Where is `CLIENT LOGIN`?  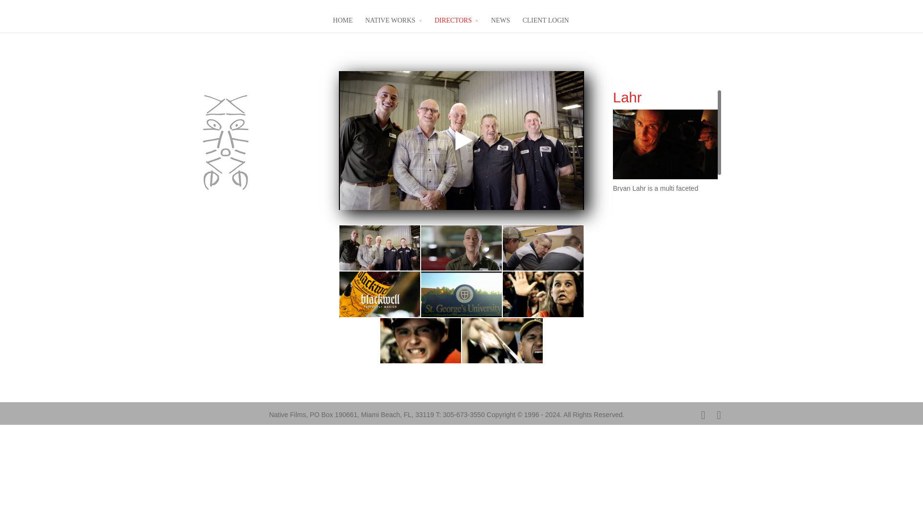
CLIENT LOGIN is located at coordinates (546, 24).